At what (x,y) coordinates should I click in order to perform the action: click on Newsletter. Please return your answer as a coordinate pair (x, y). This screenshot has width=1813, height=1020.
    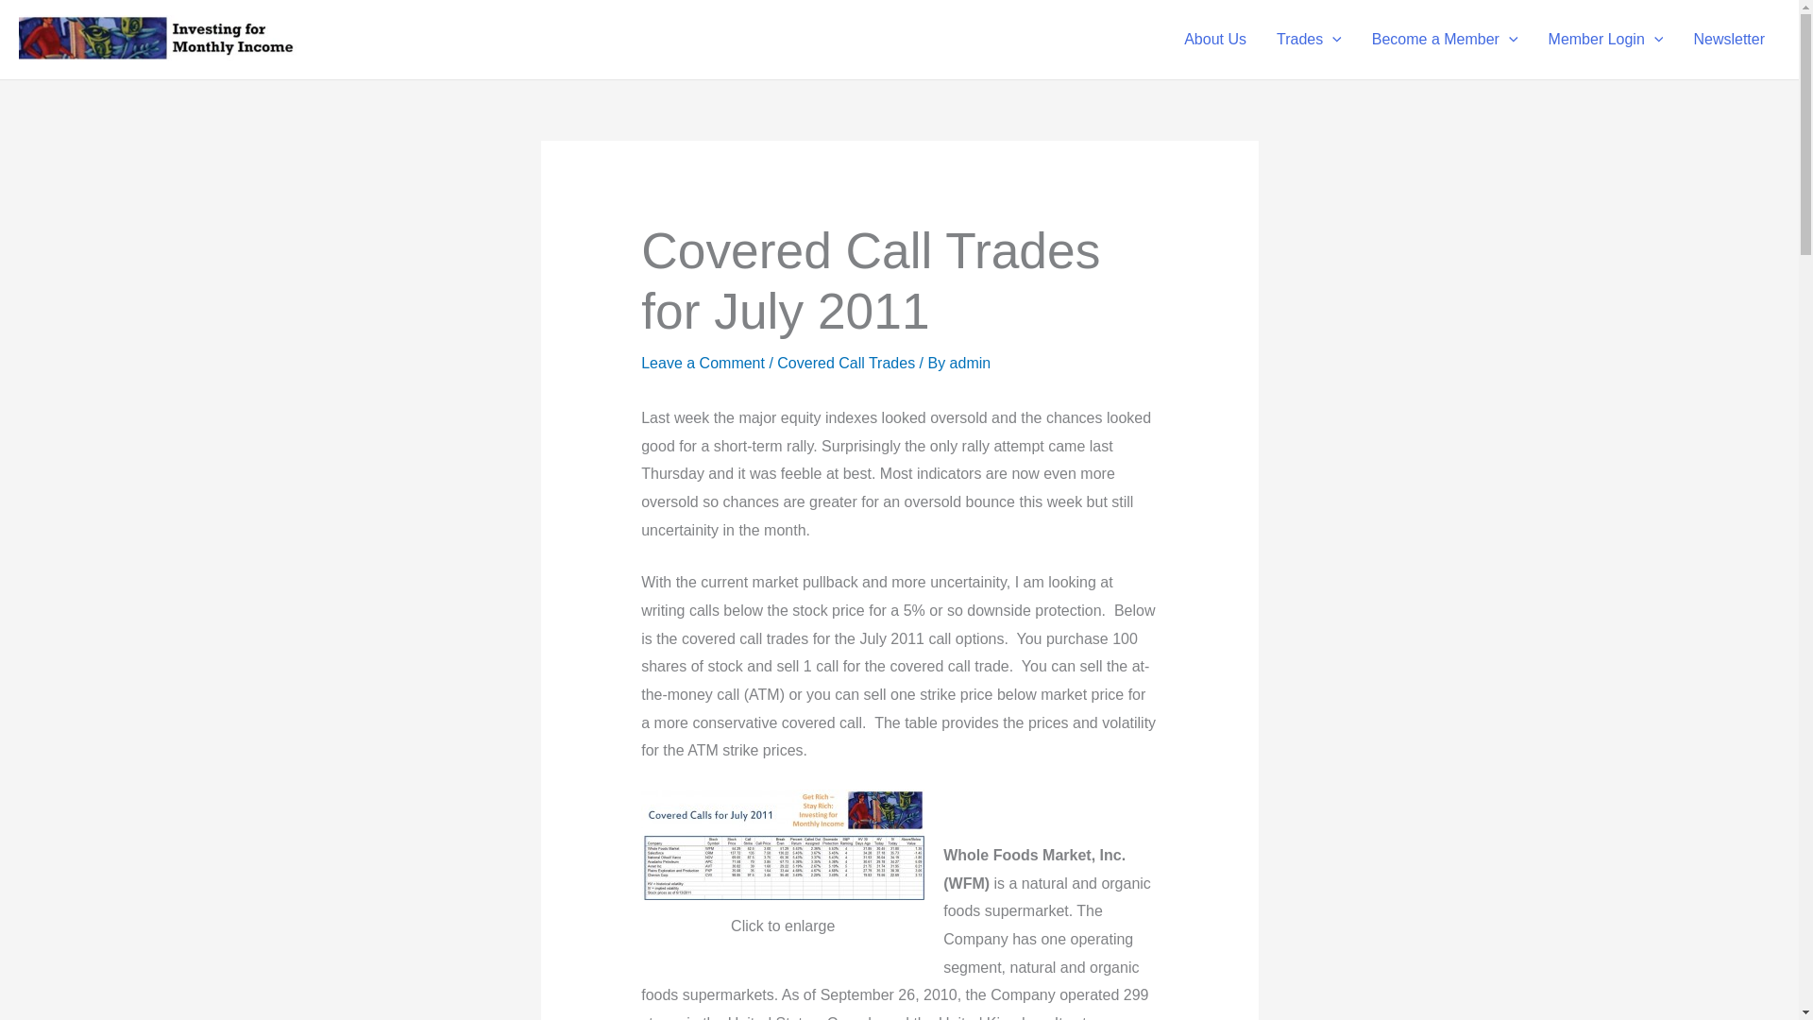
    Looking at the image, I should click on (1729, 40).